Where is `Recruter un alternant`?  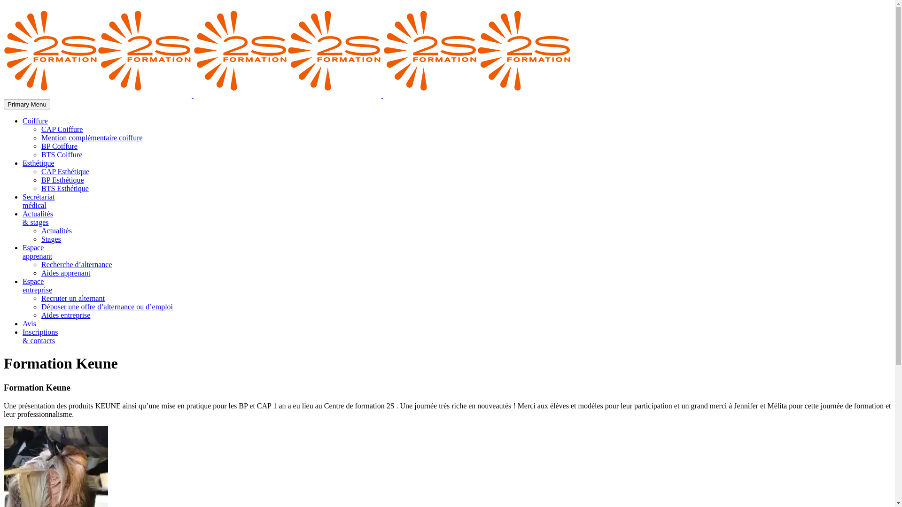 Recruter un alternant is located at coordinates (73, 299).